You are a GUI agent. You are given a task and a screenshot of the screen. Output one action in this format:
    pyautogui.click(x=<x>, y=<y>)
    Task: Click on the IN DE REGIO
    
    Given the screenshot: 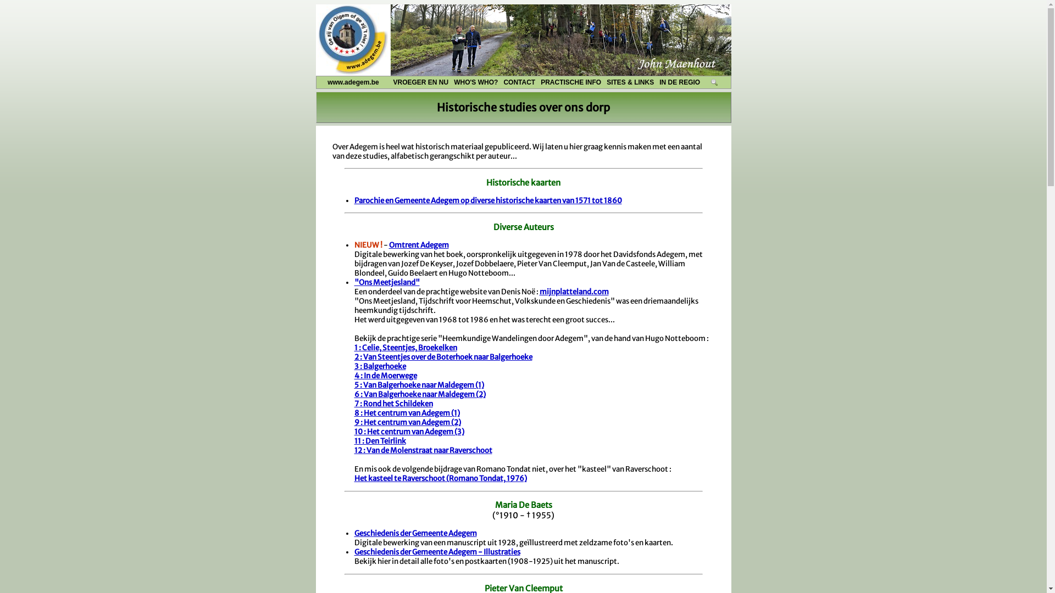 What is the action you would take?
    pyautogui.click(x=680, y=82)
    